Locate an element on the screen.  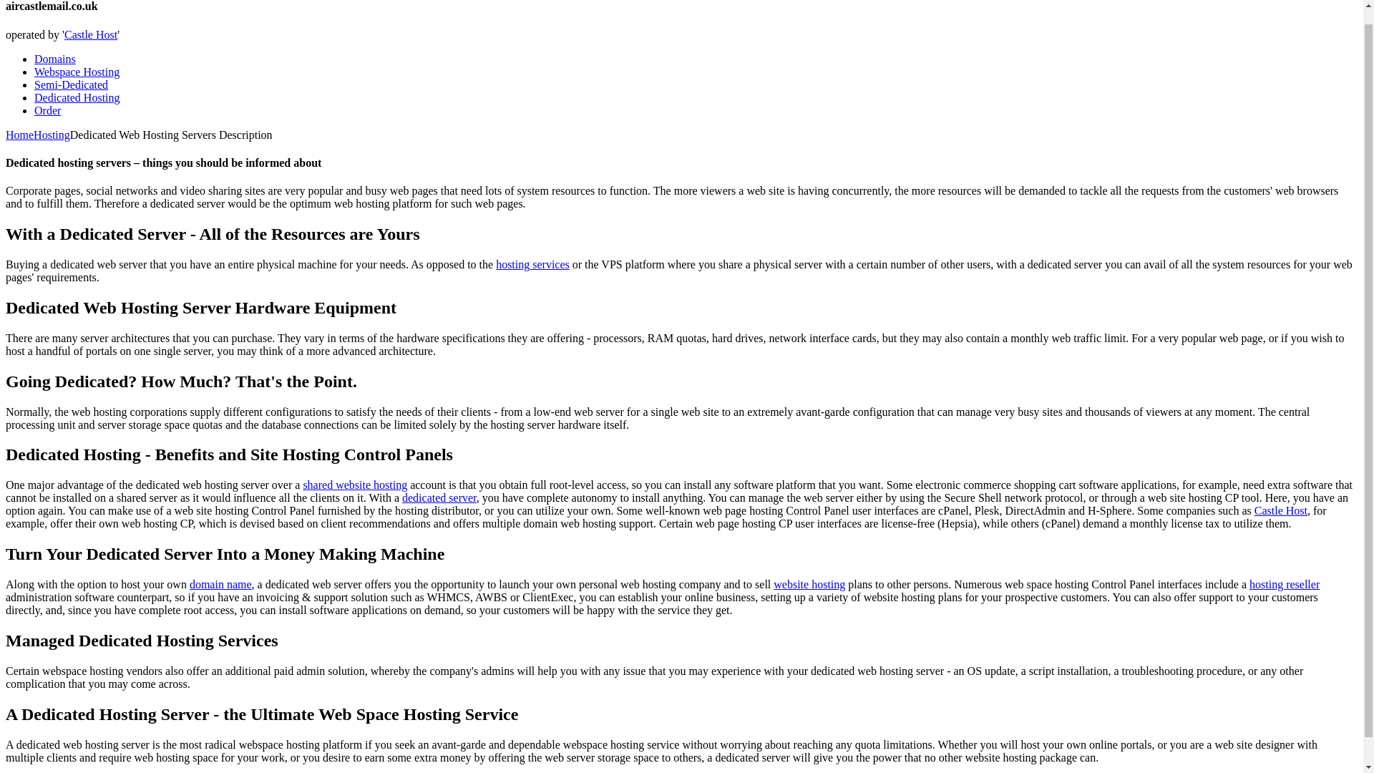
Domains is located at coordinates (54, 59).